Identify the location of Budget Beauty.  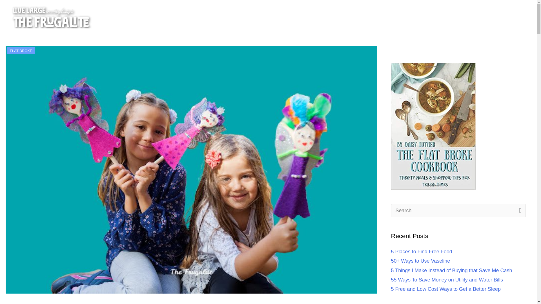
(480, 17).